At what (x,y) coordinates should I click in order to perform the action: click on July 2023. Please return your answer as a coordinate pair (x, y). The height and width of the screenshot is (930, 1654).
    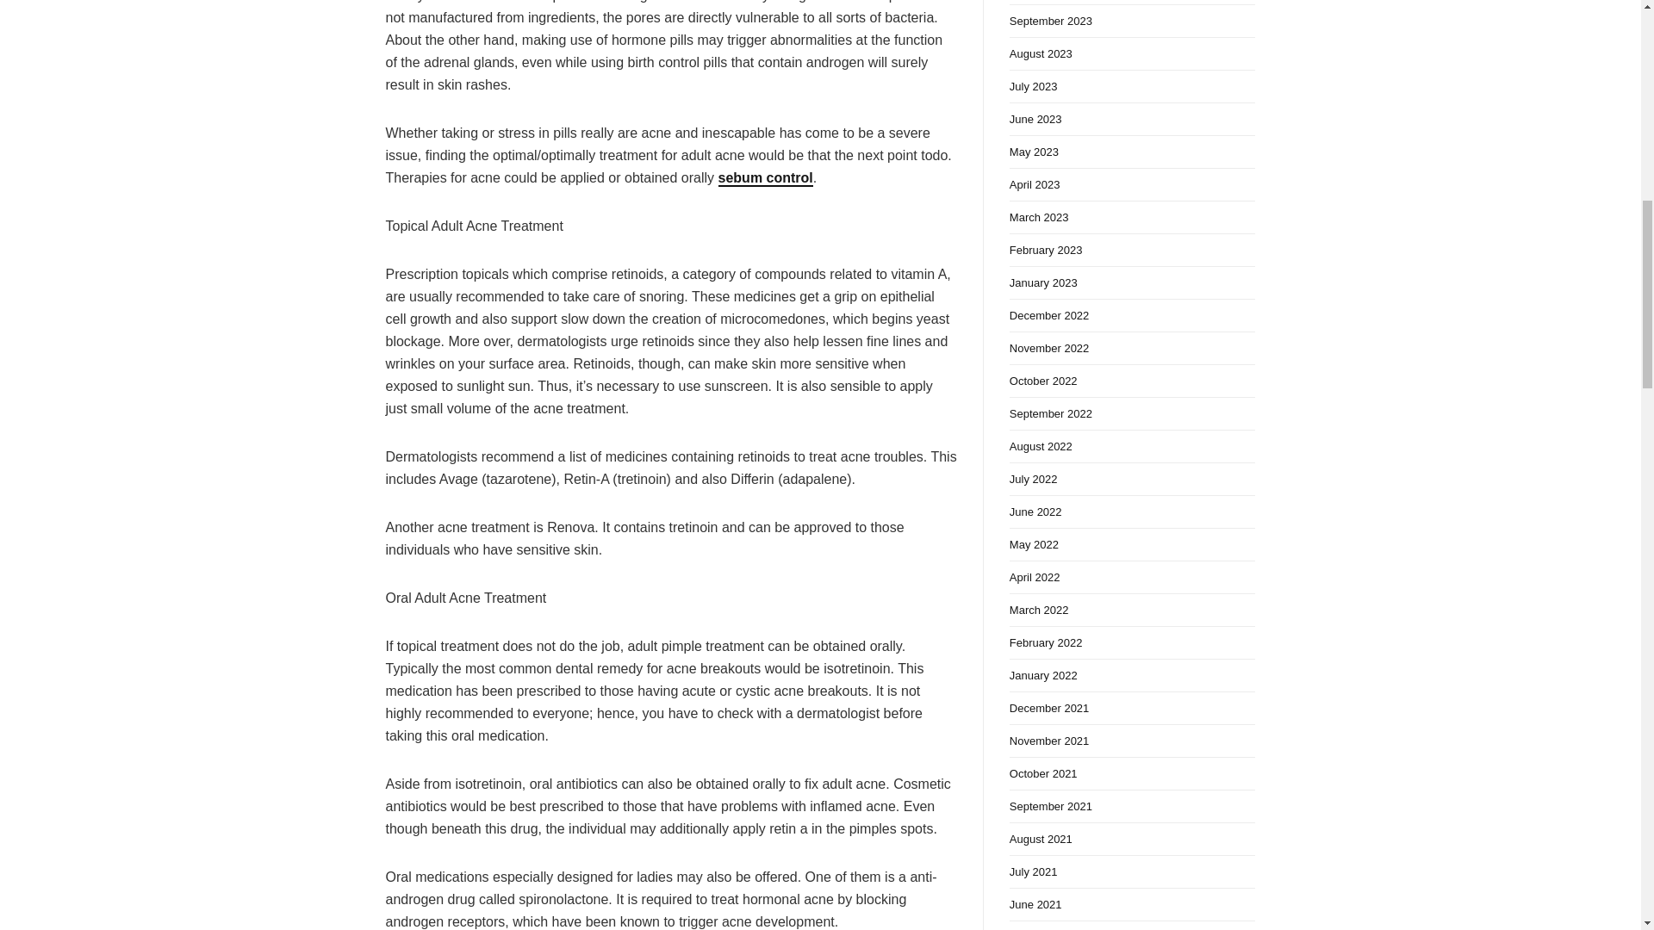
    Looking at the image, I should click on (1132, 86).